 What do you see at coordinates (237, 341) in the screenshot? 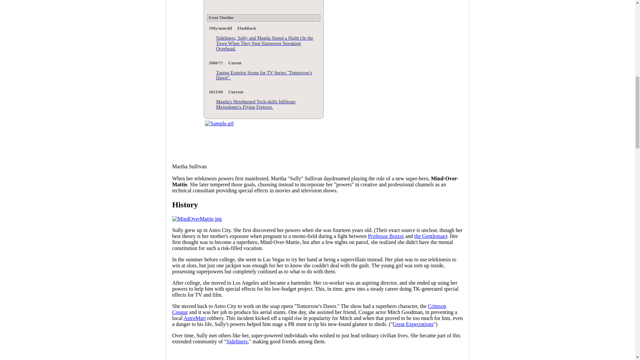
I see `Category:Sideliners` at bounding box center [237, 341].